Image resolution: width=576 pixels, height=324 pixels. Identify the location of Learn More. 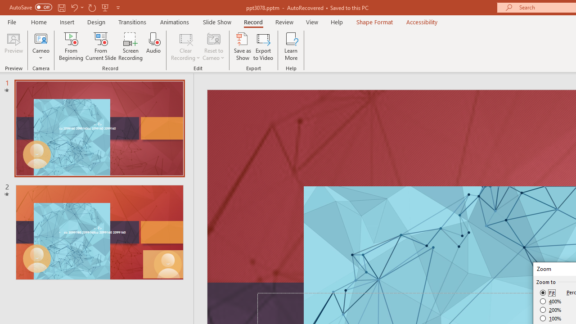
(291, 46).